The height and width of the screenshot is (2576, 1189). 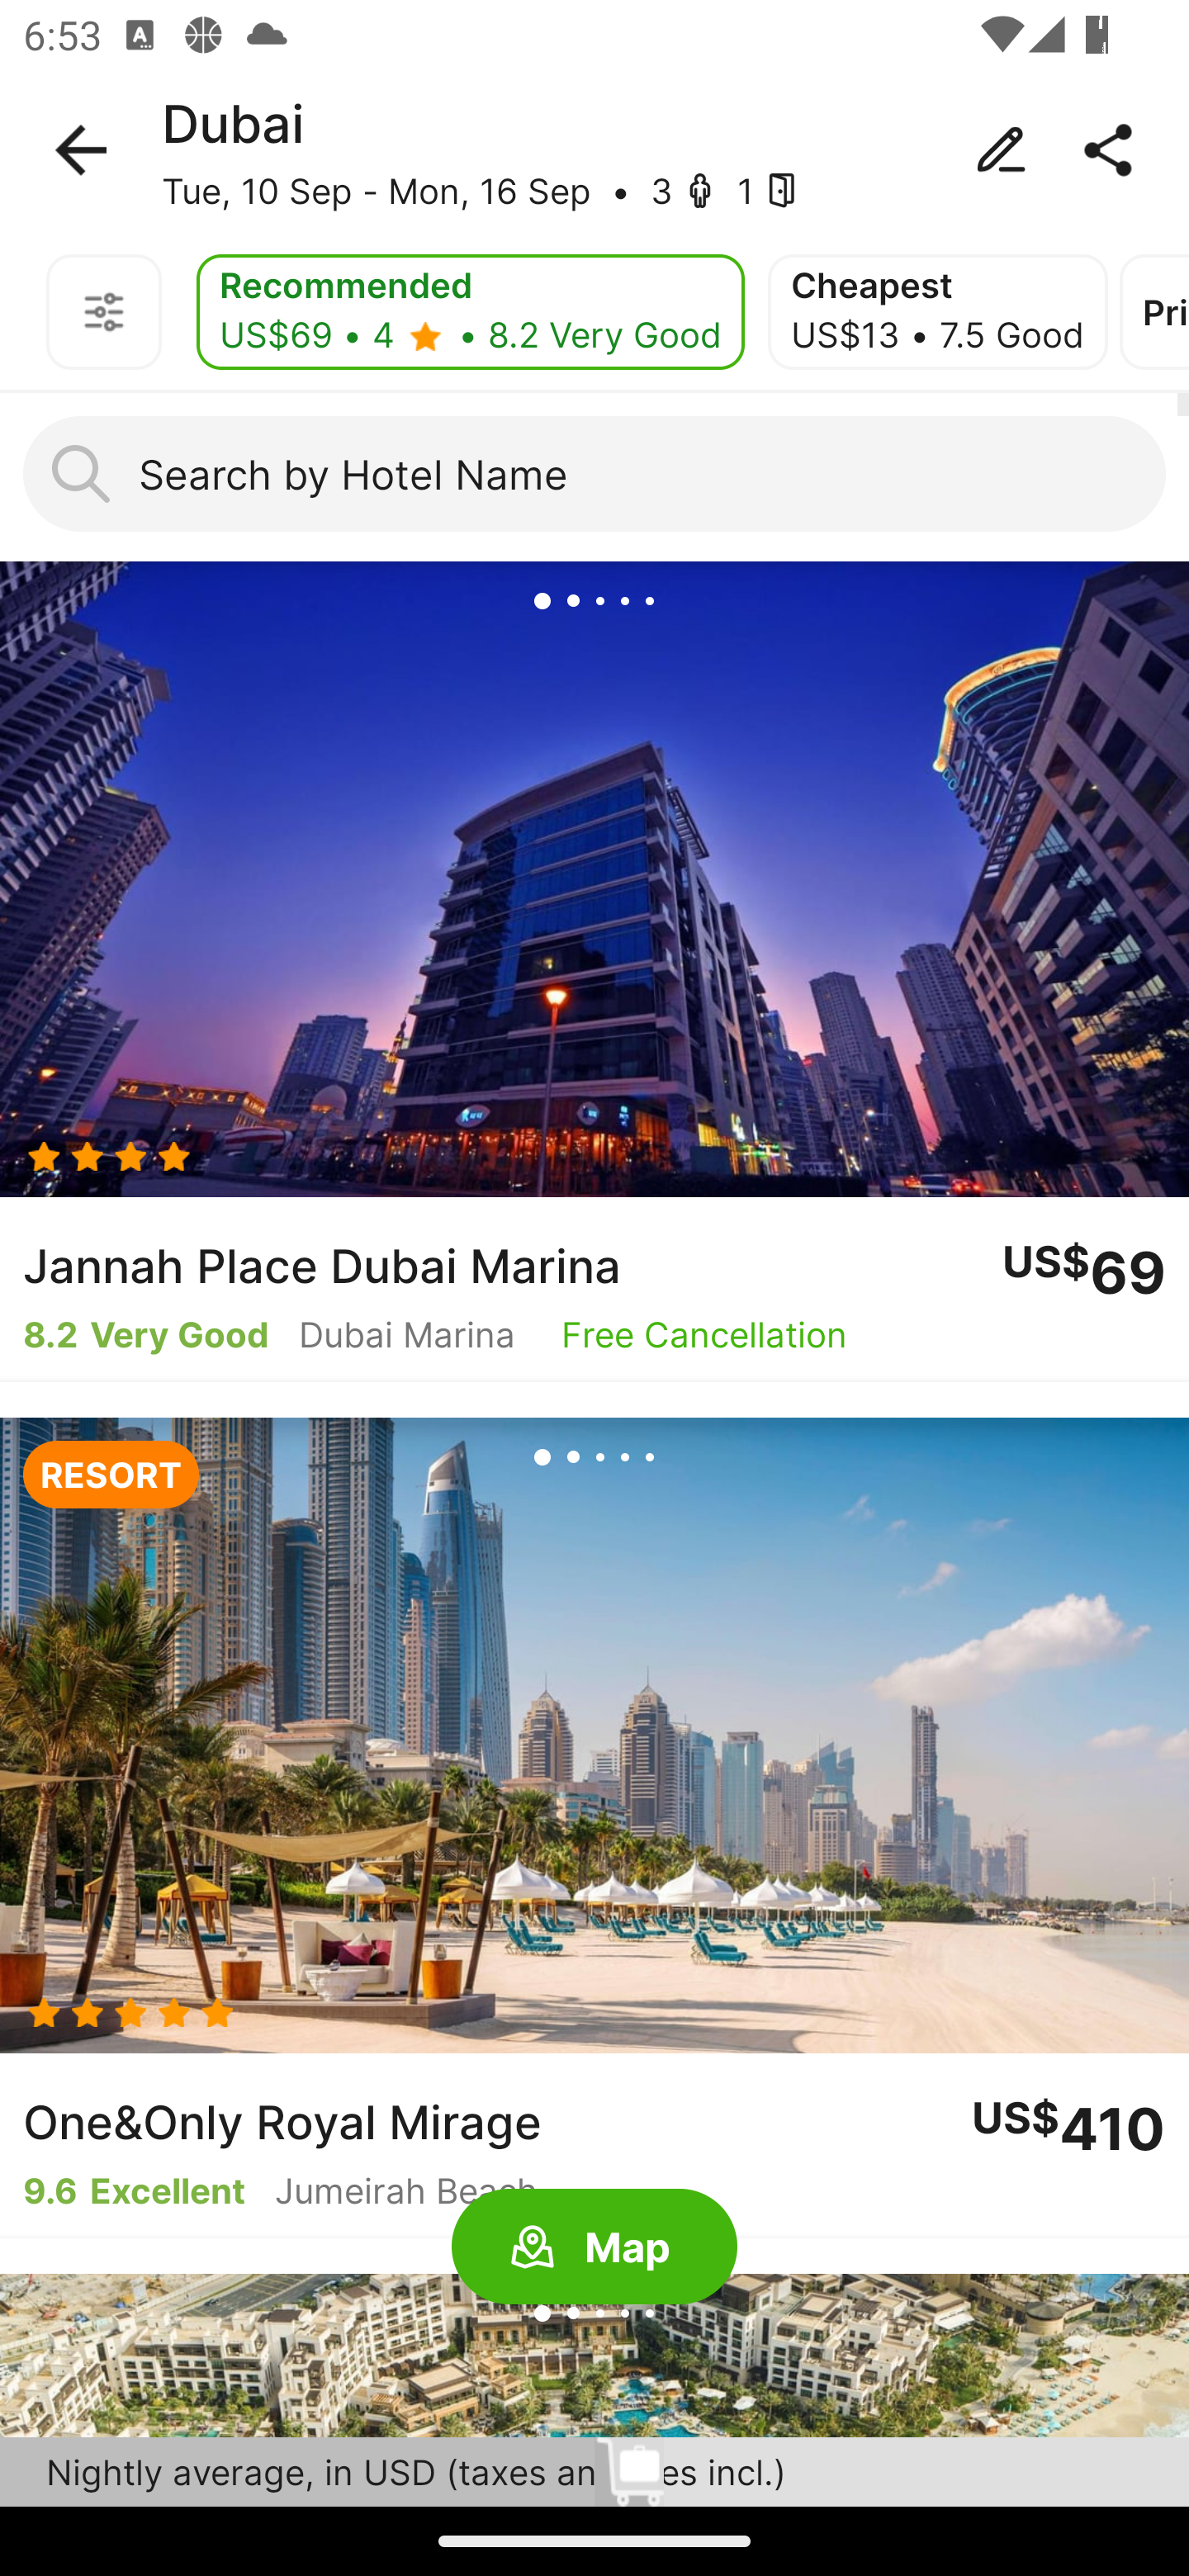 What do you see at coordinates (594, 2247) in the screenshot?
I see `Map ` at bounding box center [594, 2247].